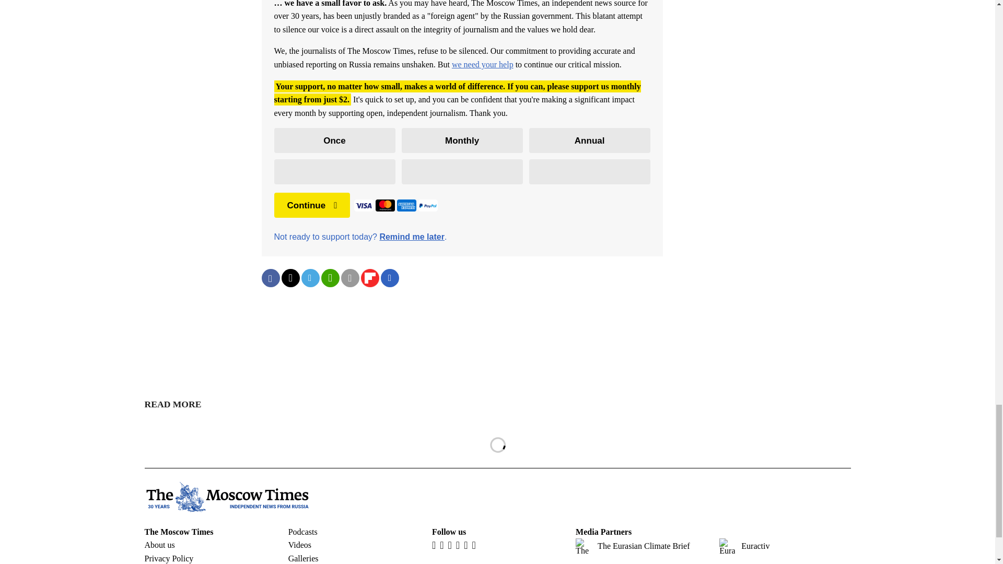 This screenshot has height=564, width=1003. Describe the element at coordinates (270, 278) in the screenshot. I see `Share on Facebook` at that location.